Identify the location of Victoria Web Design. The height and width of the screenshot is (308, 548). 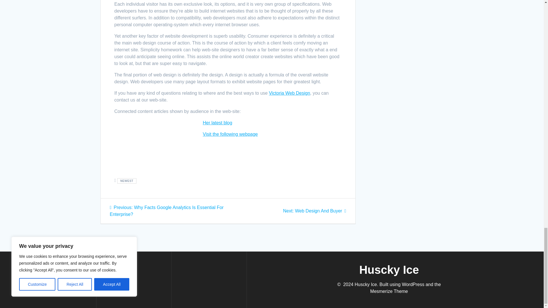
(217, 123).